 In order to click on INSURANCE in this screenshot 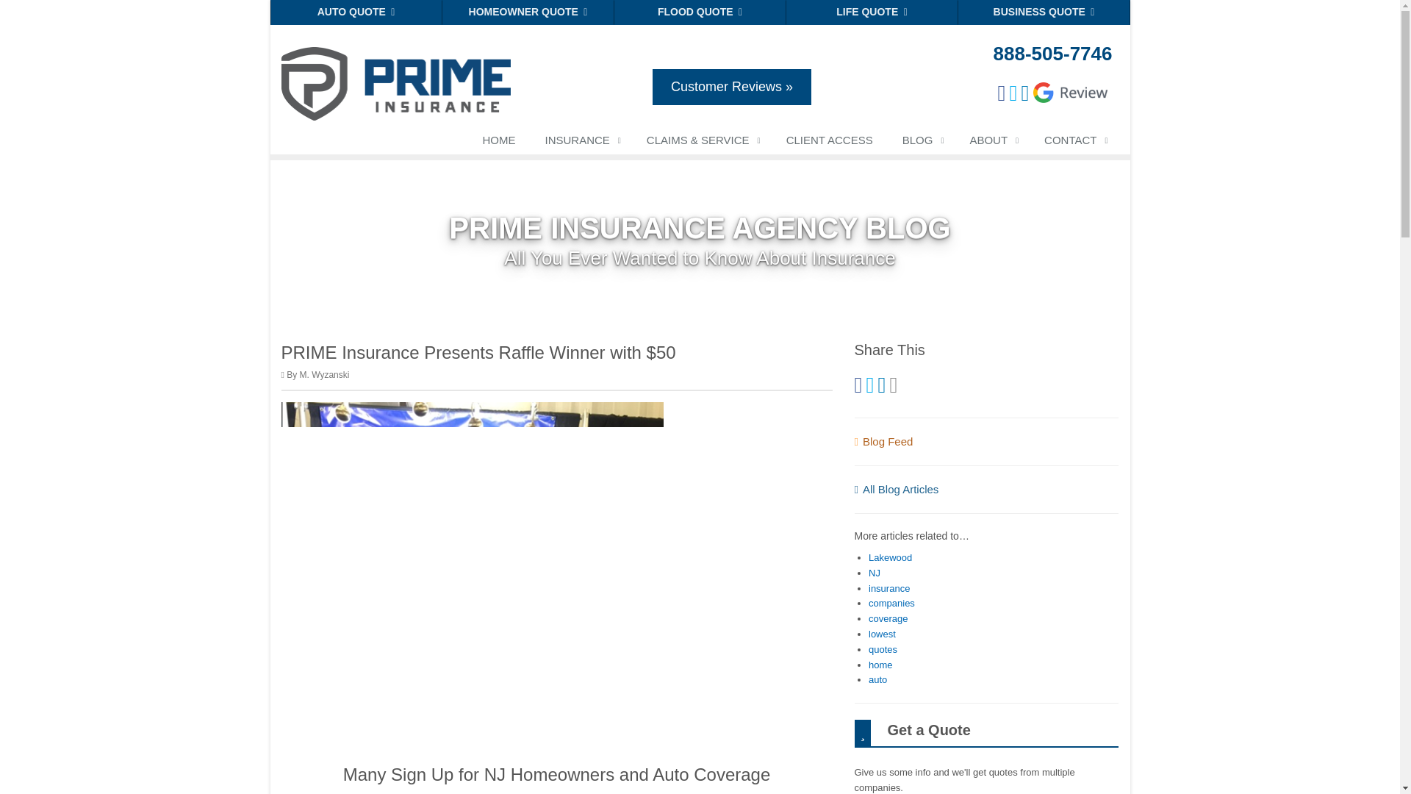, I will do `click(581, 143)`.